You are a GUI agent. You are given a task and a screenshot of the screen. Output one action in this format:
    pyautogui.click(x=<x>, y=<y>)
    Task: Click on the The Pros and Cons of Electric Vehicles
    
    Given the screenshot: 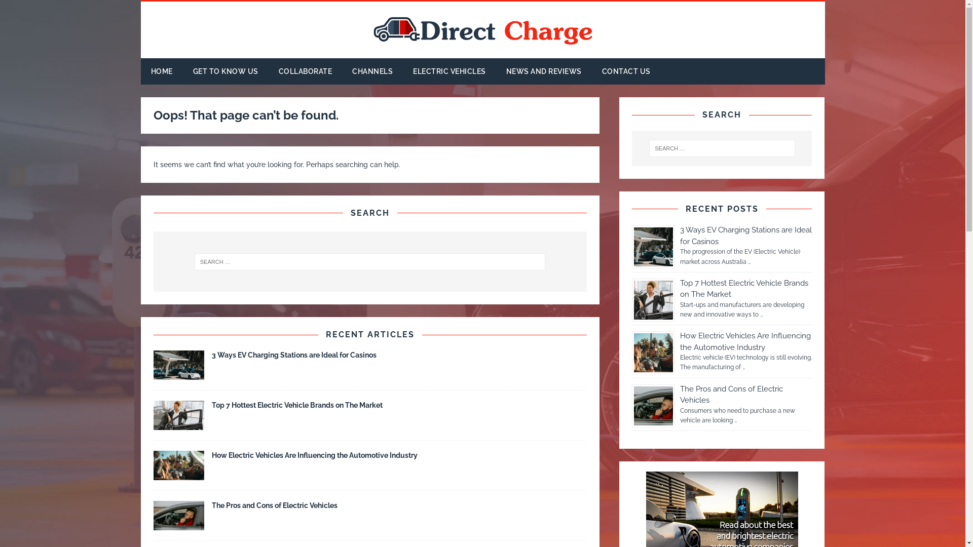 What is the action you would take?
    pyautogui.click(x=732, y=395)
    